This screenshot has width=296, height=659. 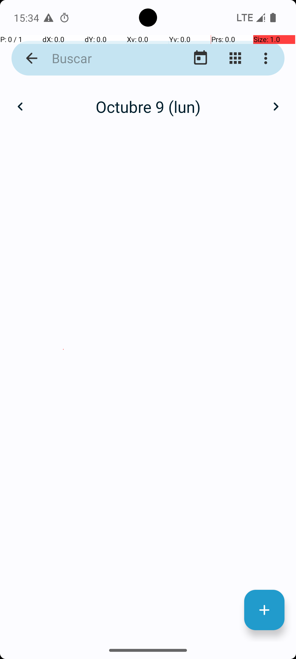 I want to click on Ir al día de hoy, so click(x=201, y=58).